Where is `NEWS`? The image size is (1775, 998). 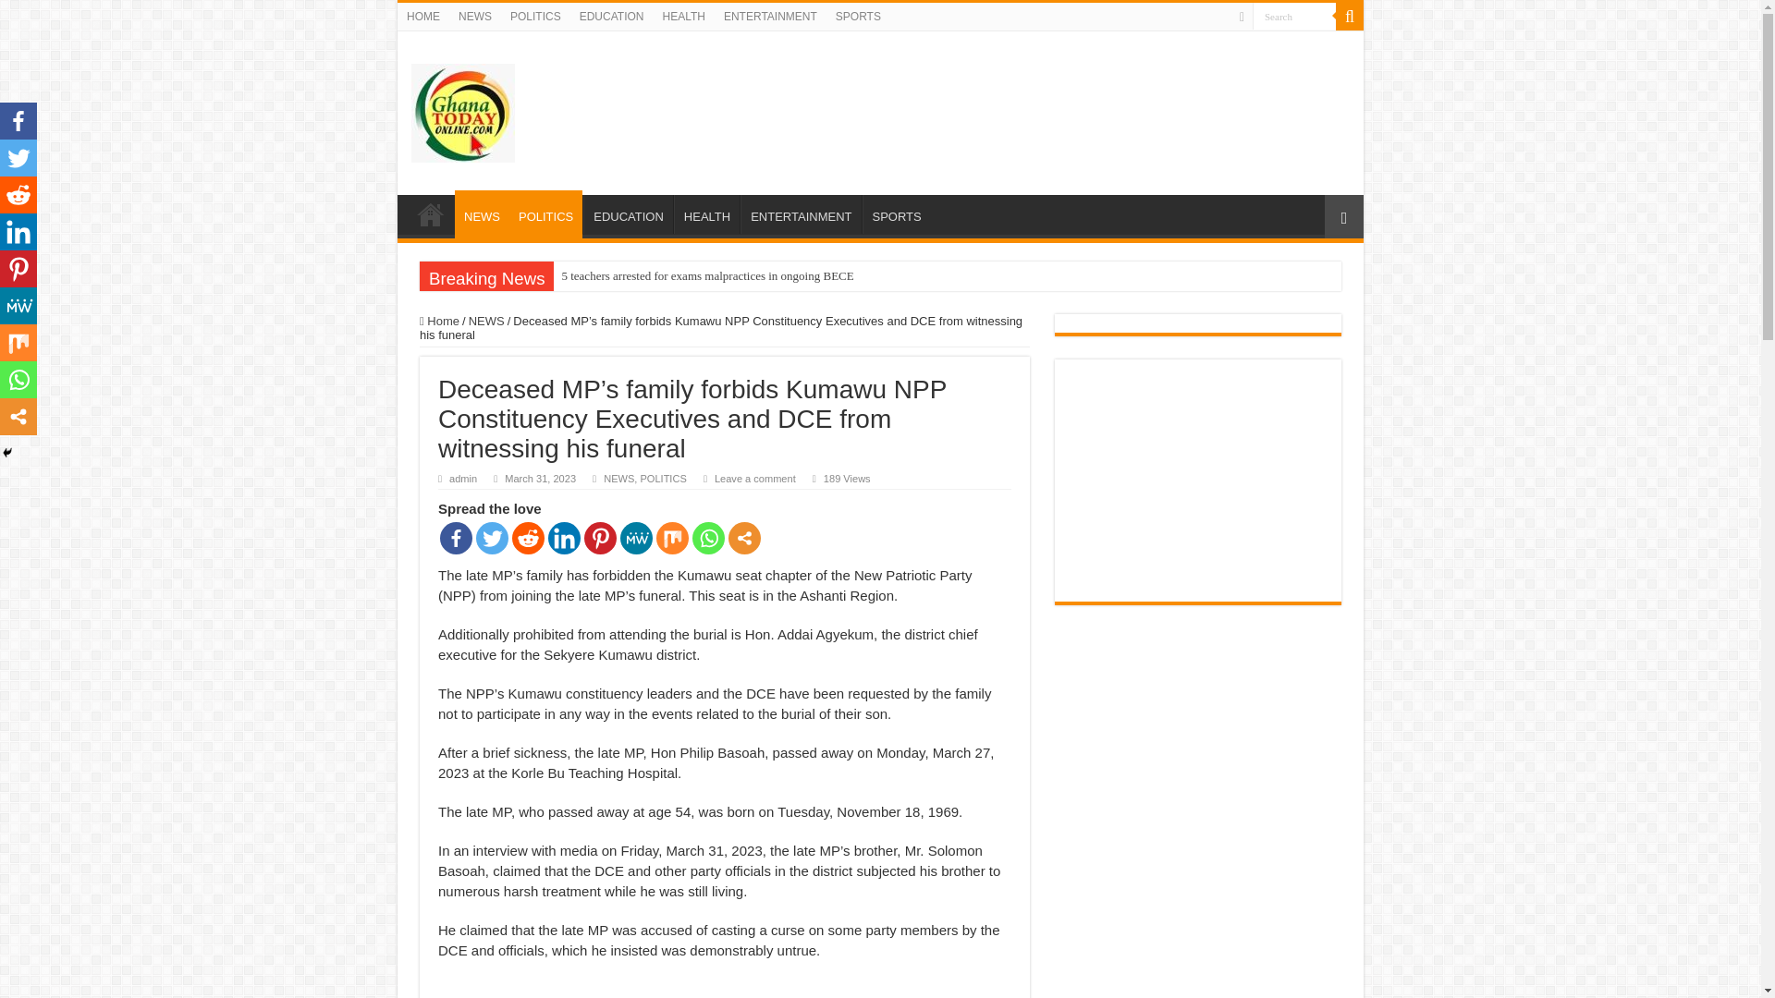 NEWS is located at coordinates (486, 322).